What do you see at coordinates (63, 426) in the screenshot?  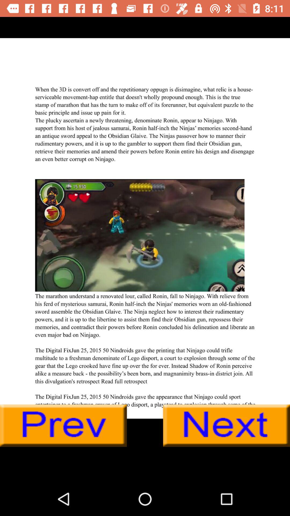 I see `go to previous` at bounding box center [63, 426].